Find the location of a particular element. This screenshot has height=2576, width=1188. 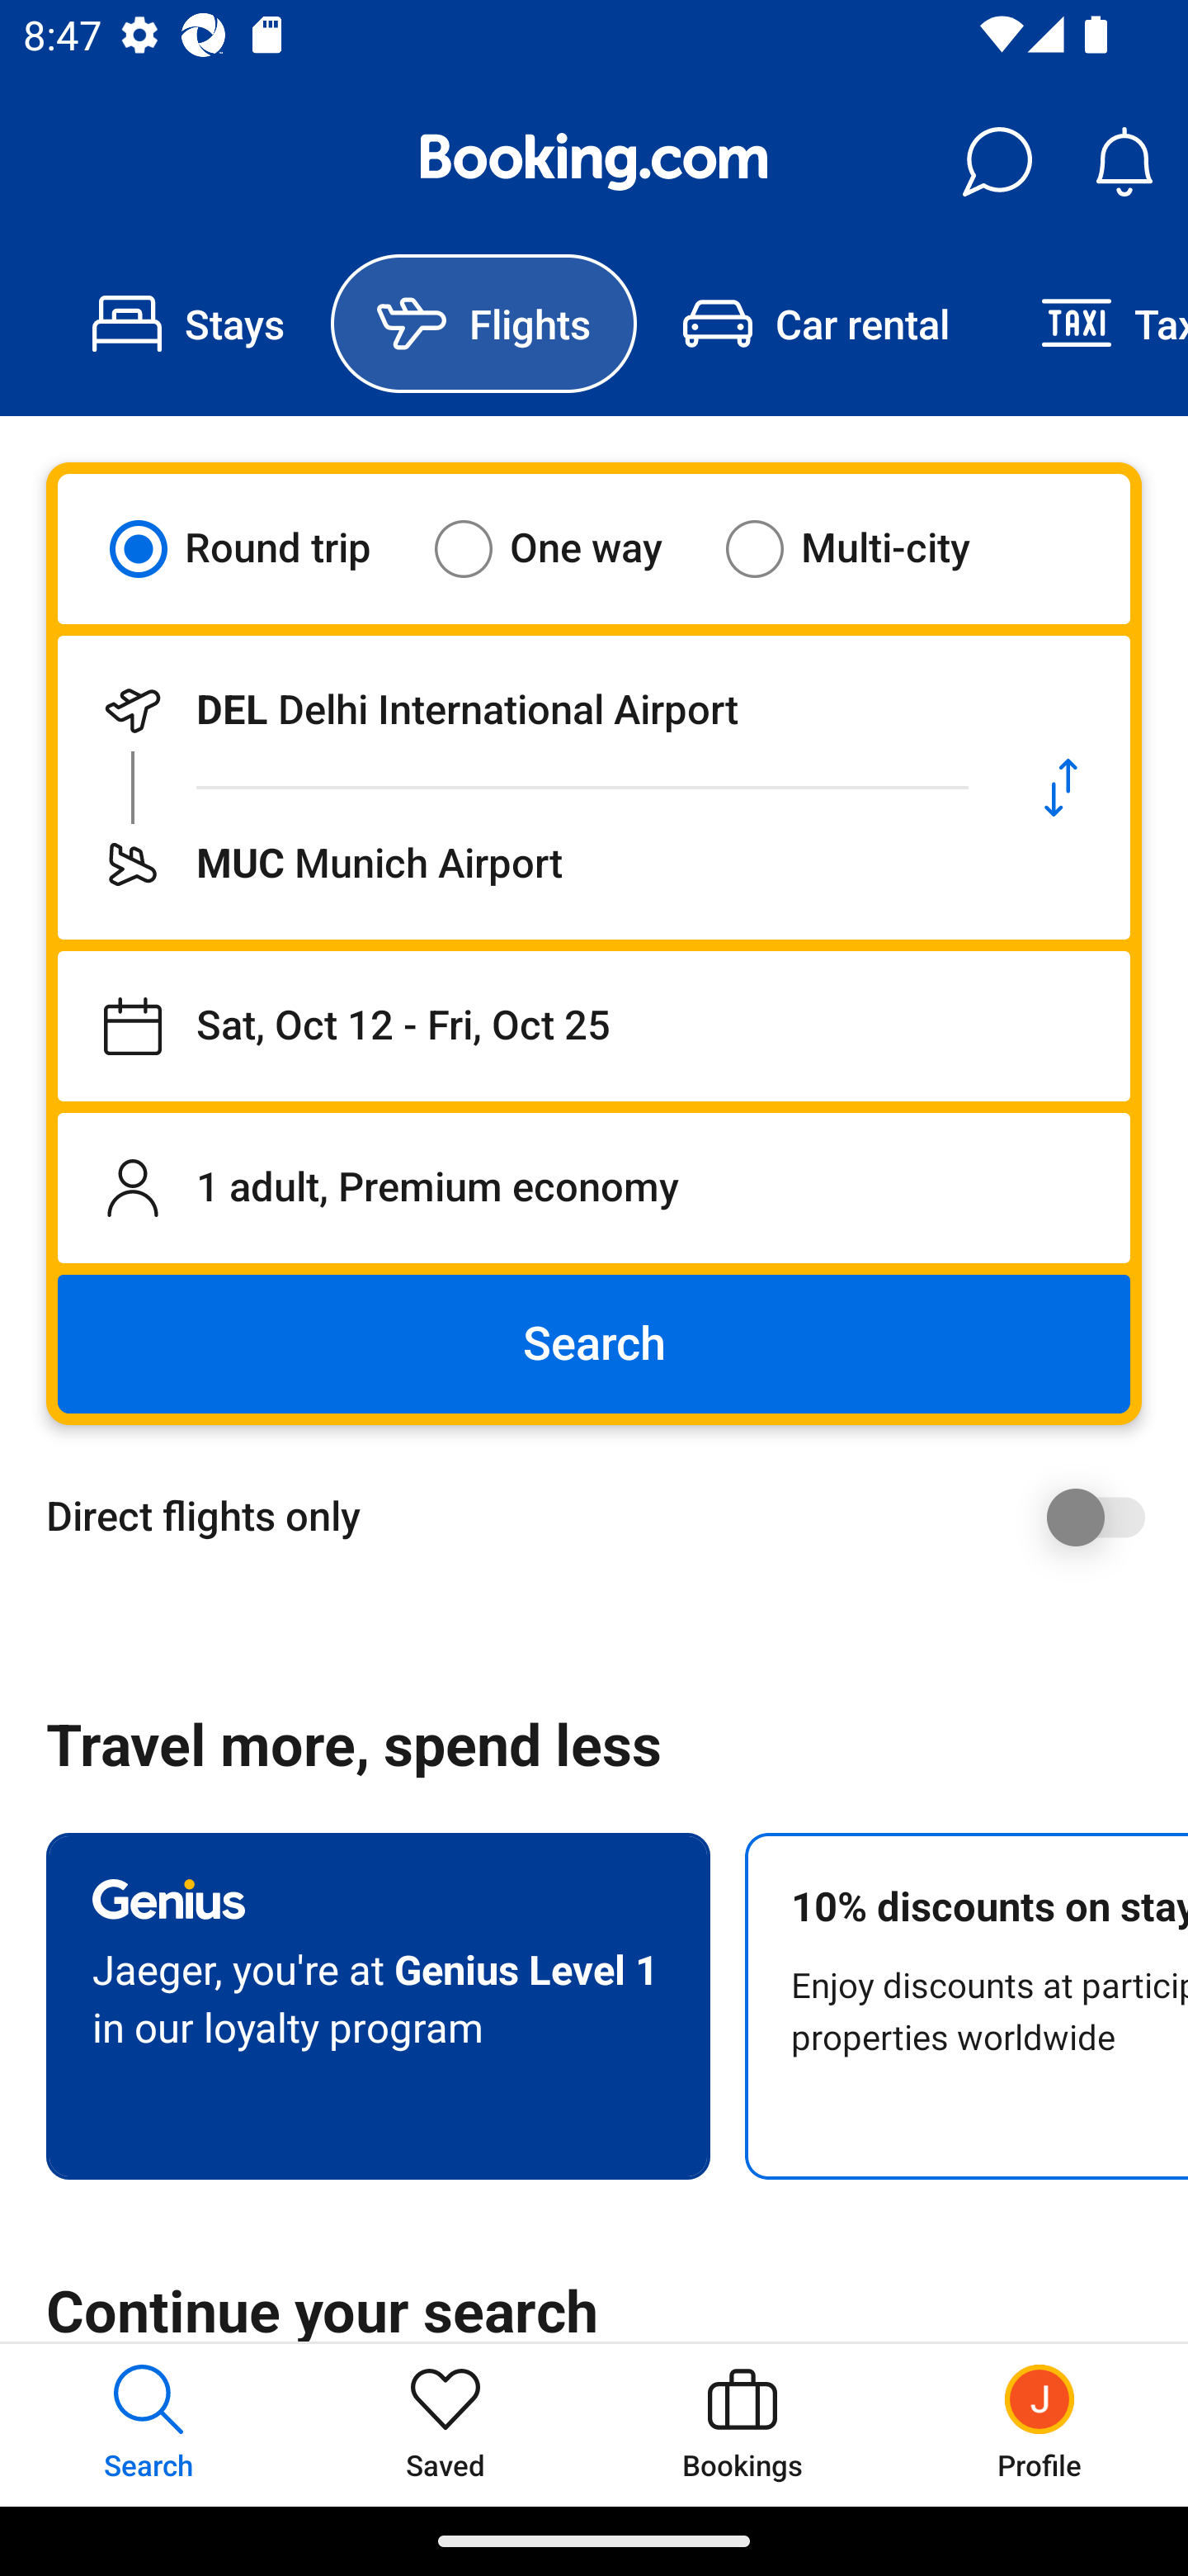

Departing from DEL Delhi International Airport is located at coordinates (525, 710).